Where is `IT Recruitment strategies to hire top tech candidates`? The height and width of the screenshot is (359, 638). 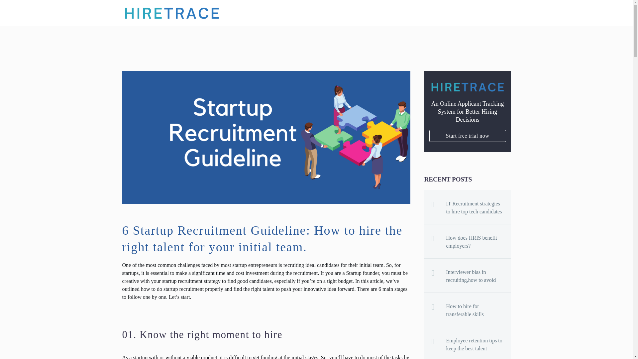 IT Recruitment strategies to hire top tech candidates is located at coordinates (478, 206).